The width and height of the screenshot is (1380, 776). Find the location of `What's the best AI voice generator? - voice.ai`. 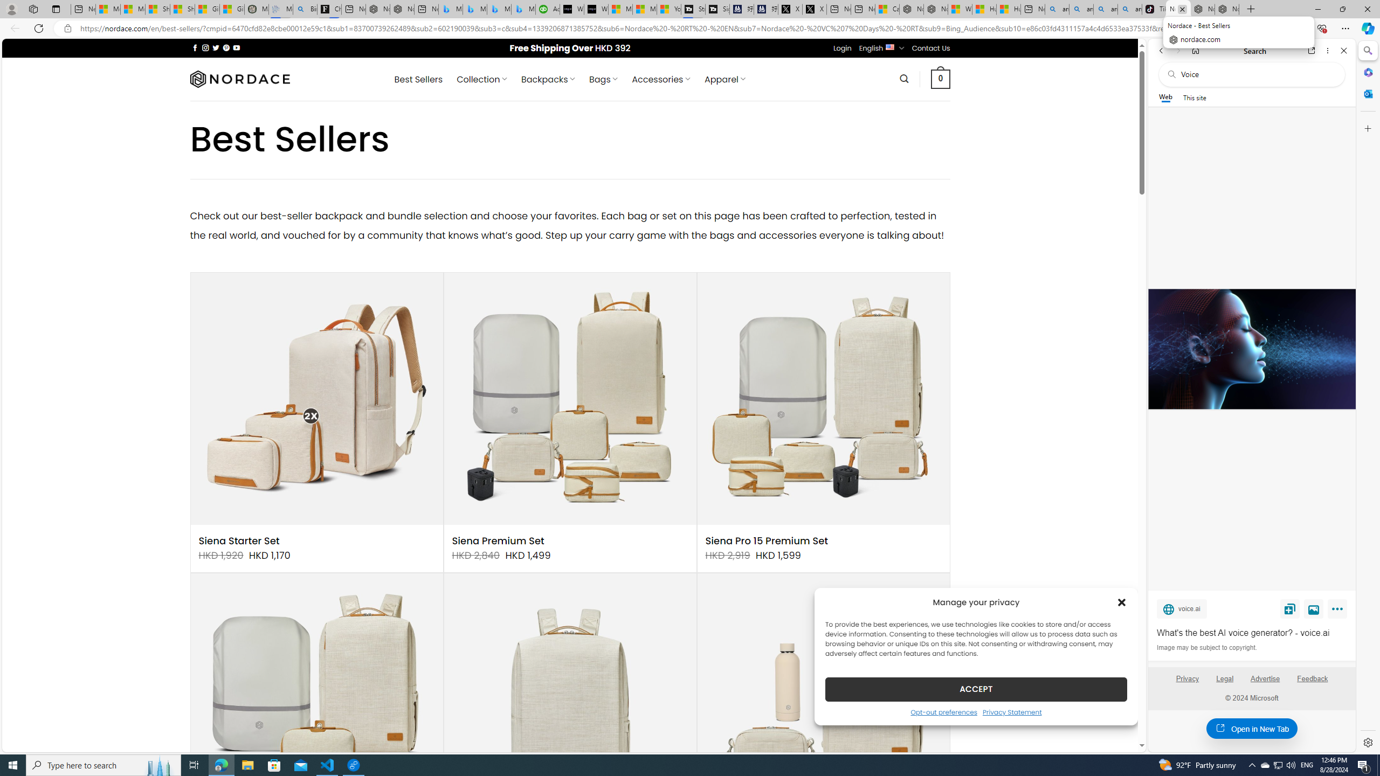

What's the best AI voice generator? - voice.ai is located at coordinates (596, 9).